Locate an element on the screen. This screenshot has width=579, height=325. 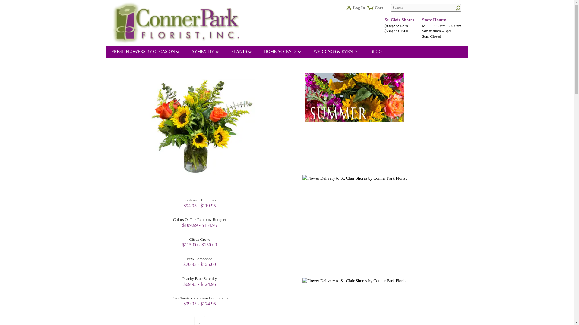
Search is located at coordinates (426, 8).